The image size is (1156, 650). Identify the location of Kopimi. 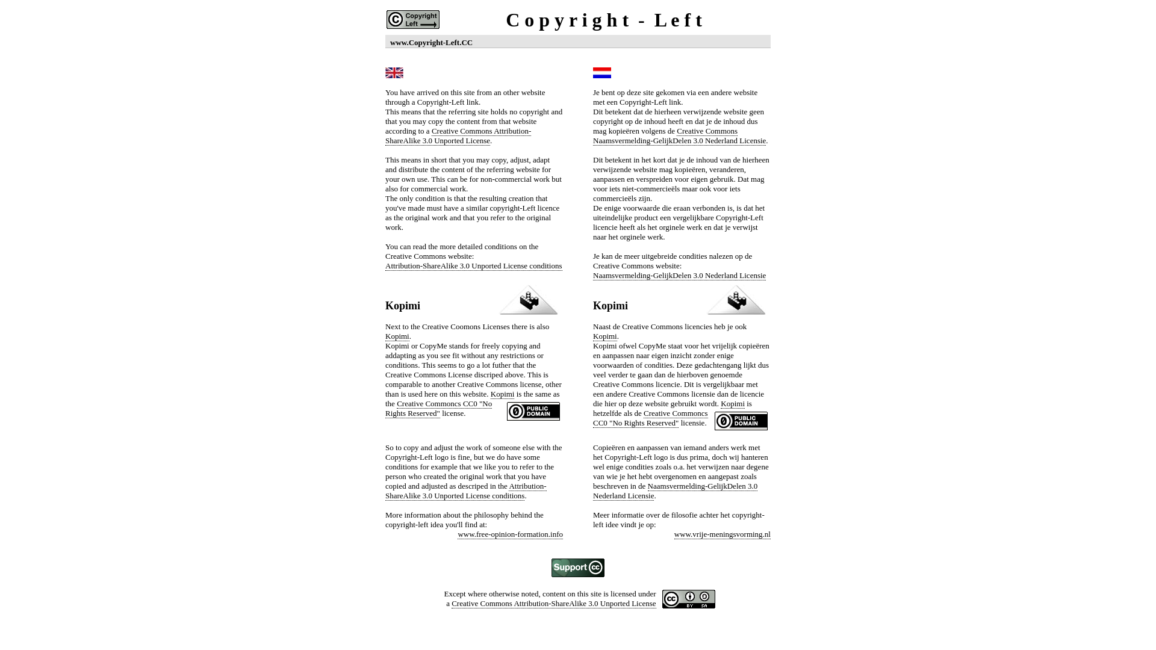
(605, 336).